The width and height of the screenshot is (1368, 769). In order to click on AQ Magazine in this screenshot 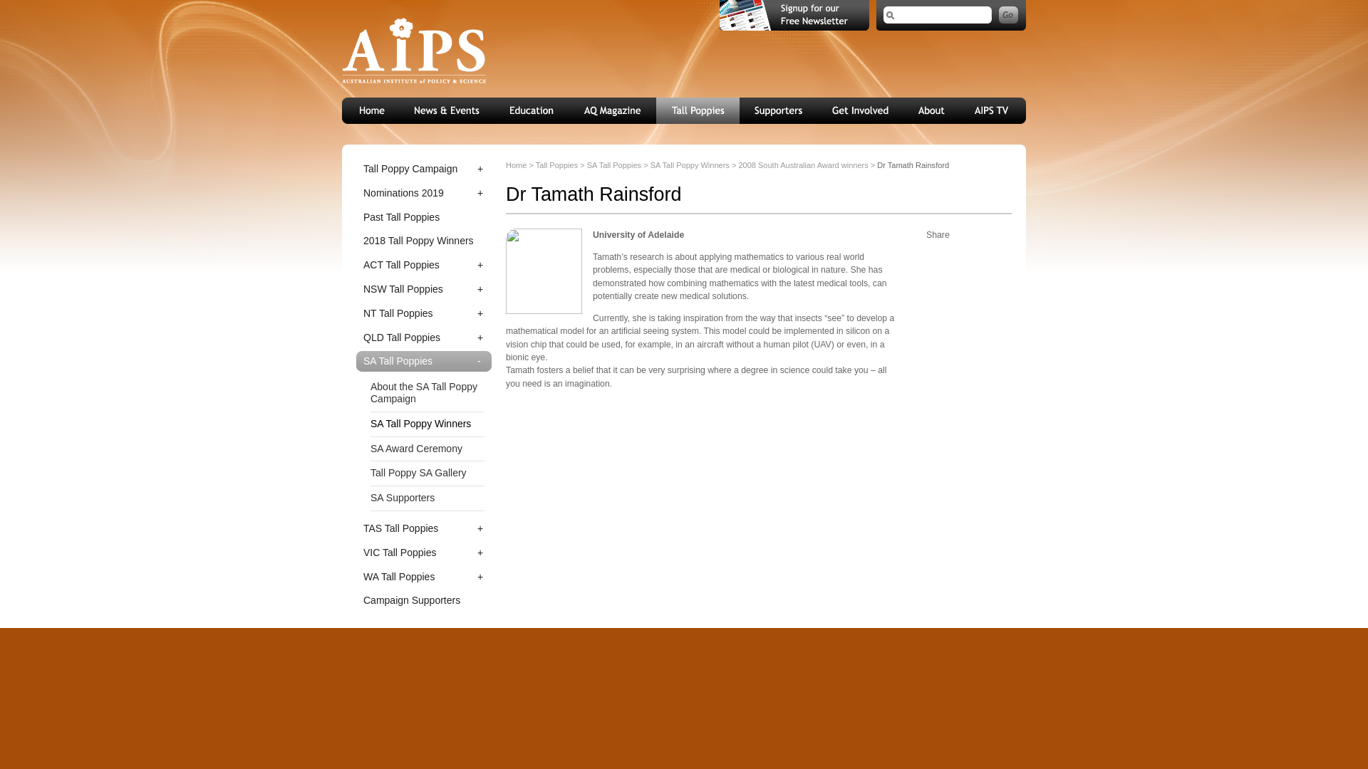, I will do `click(613, 110)`.